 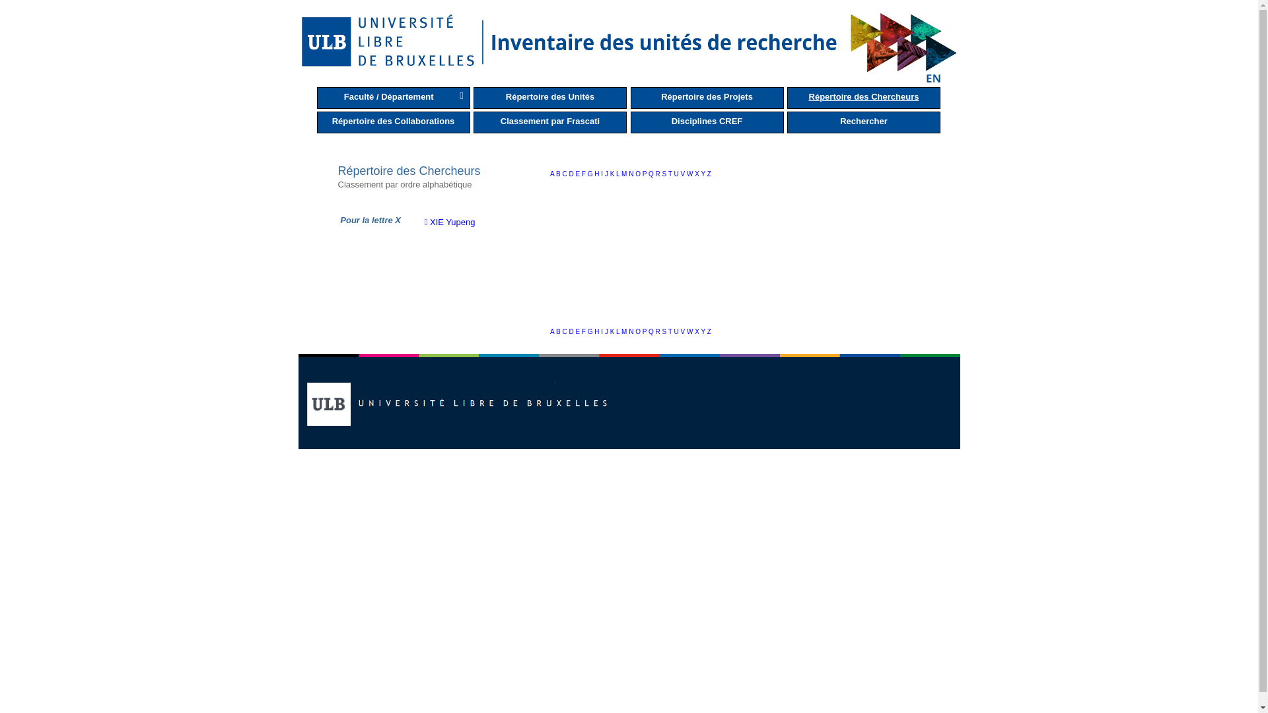 What do you see at coordinates (639, 174) in the screenshot?
I see `O` at bounding box center [639, 174].